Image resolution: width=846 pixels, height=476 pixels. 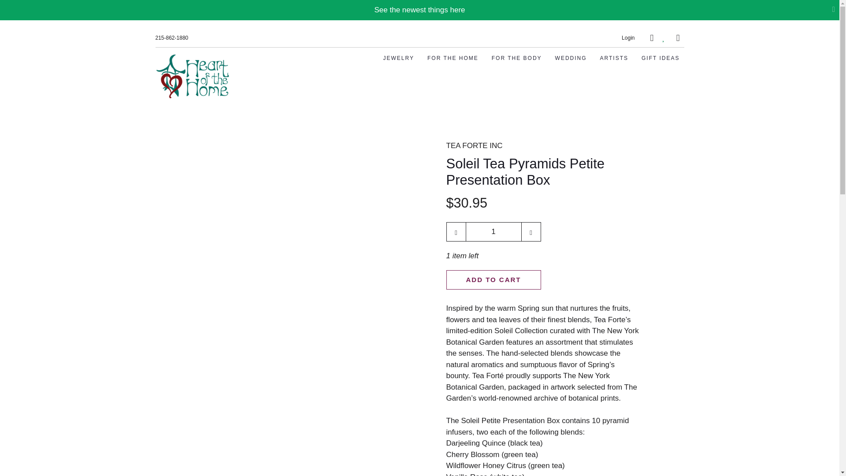 What do you see at coordinates (399, 58) in the screenshot?
I see `JEWELRY` at bounding box center [399, 58].